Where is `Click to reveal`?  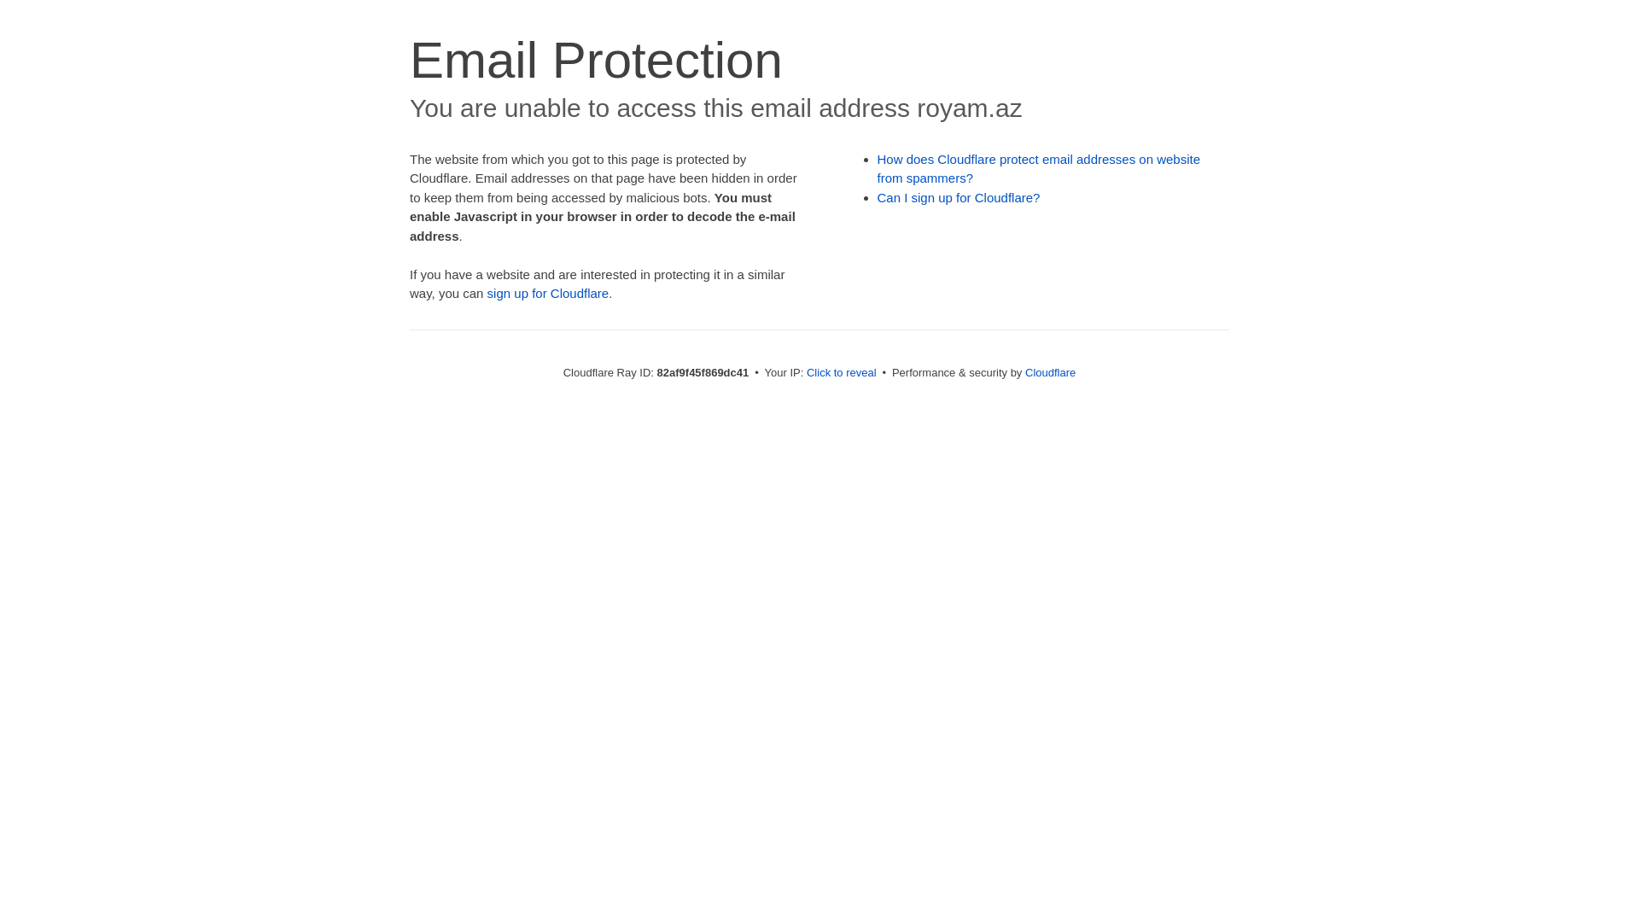
Click to reveal is located at coordinates (842, 372).